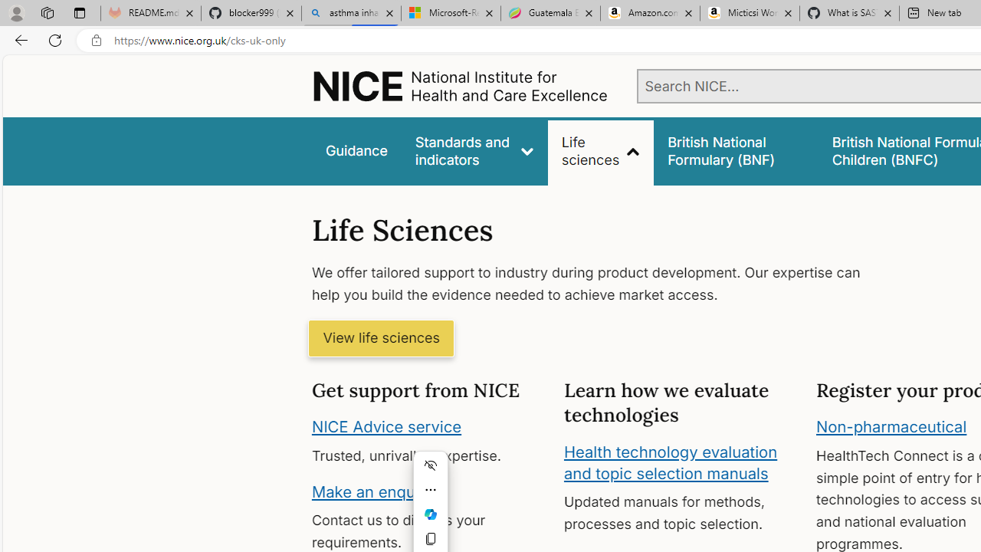 The width and height of the screenshot is (981, 552). What do you see at coordinates (670, 462) in the screenshot?
I see `Health technology evaluation and topic selection manuals` at bounding box center [670, 462].